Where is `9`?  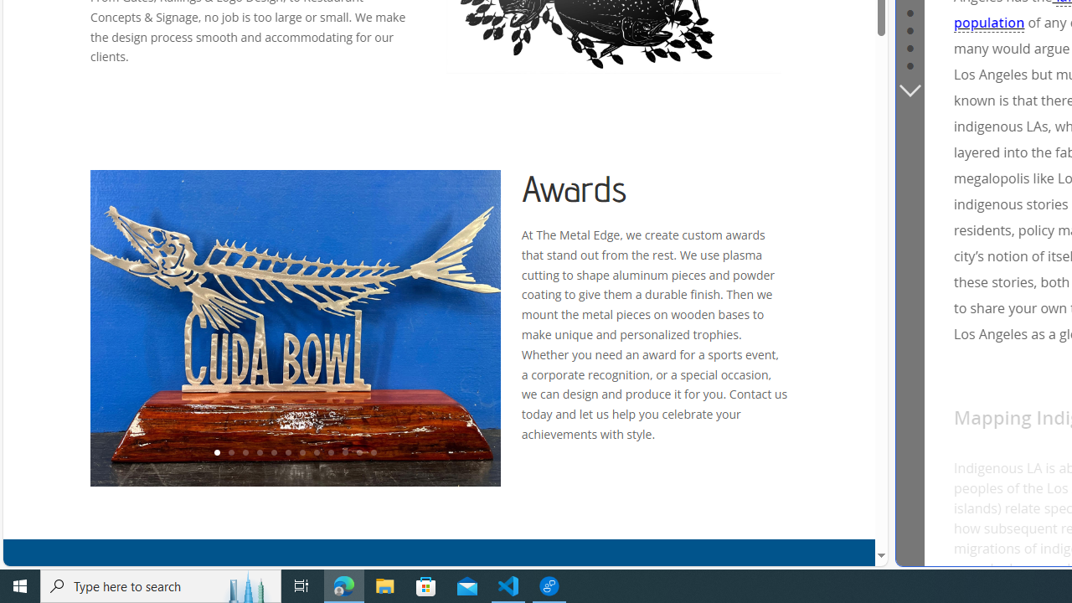
9 is located at coordinates (330, 453).